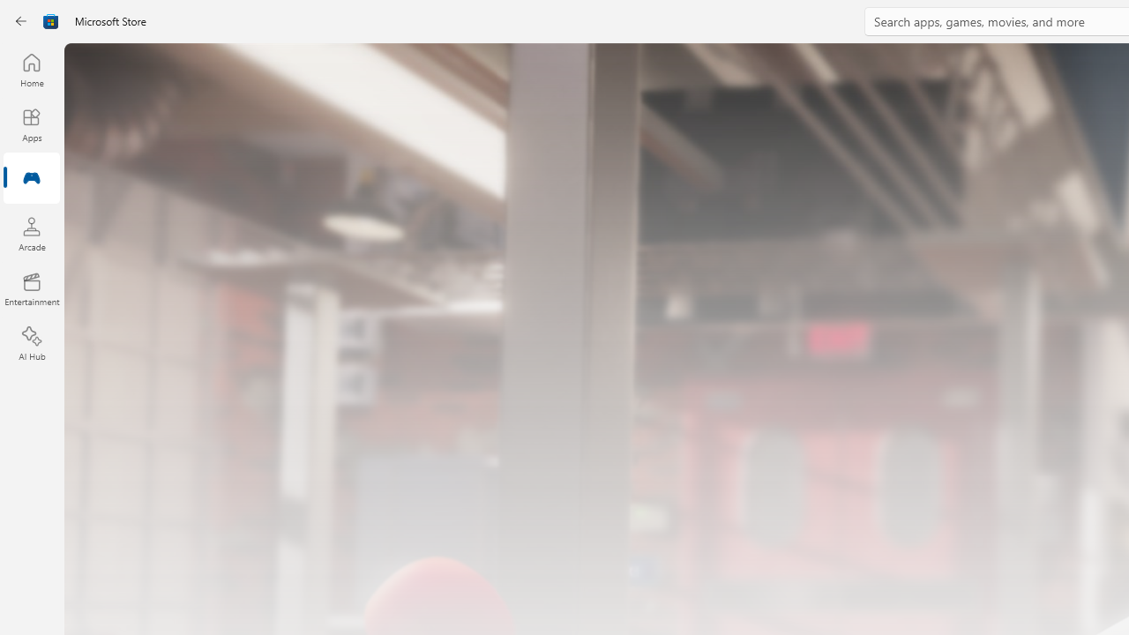 The width and height of the screenshot is (1129, 635). I want to click on Entertainment, so click(32, 289).